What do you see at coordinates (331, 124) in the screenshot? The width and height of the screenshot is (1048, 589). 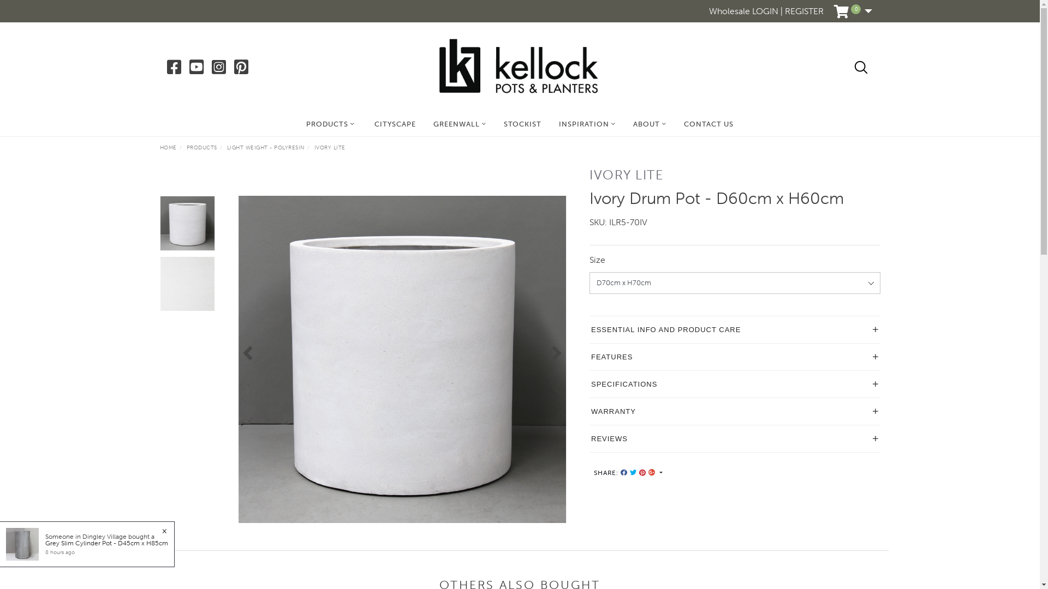 I see `PRODUCTS` at bounding box center [331, 124].